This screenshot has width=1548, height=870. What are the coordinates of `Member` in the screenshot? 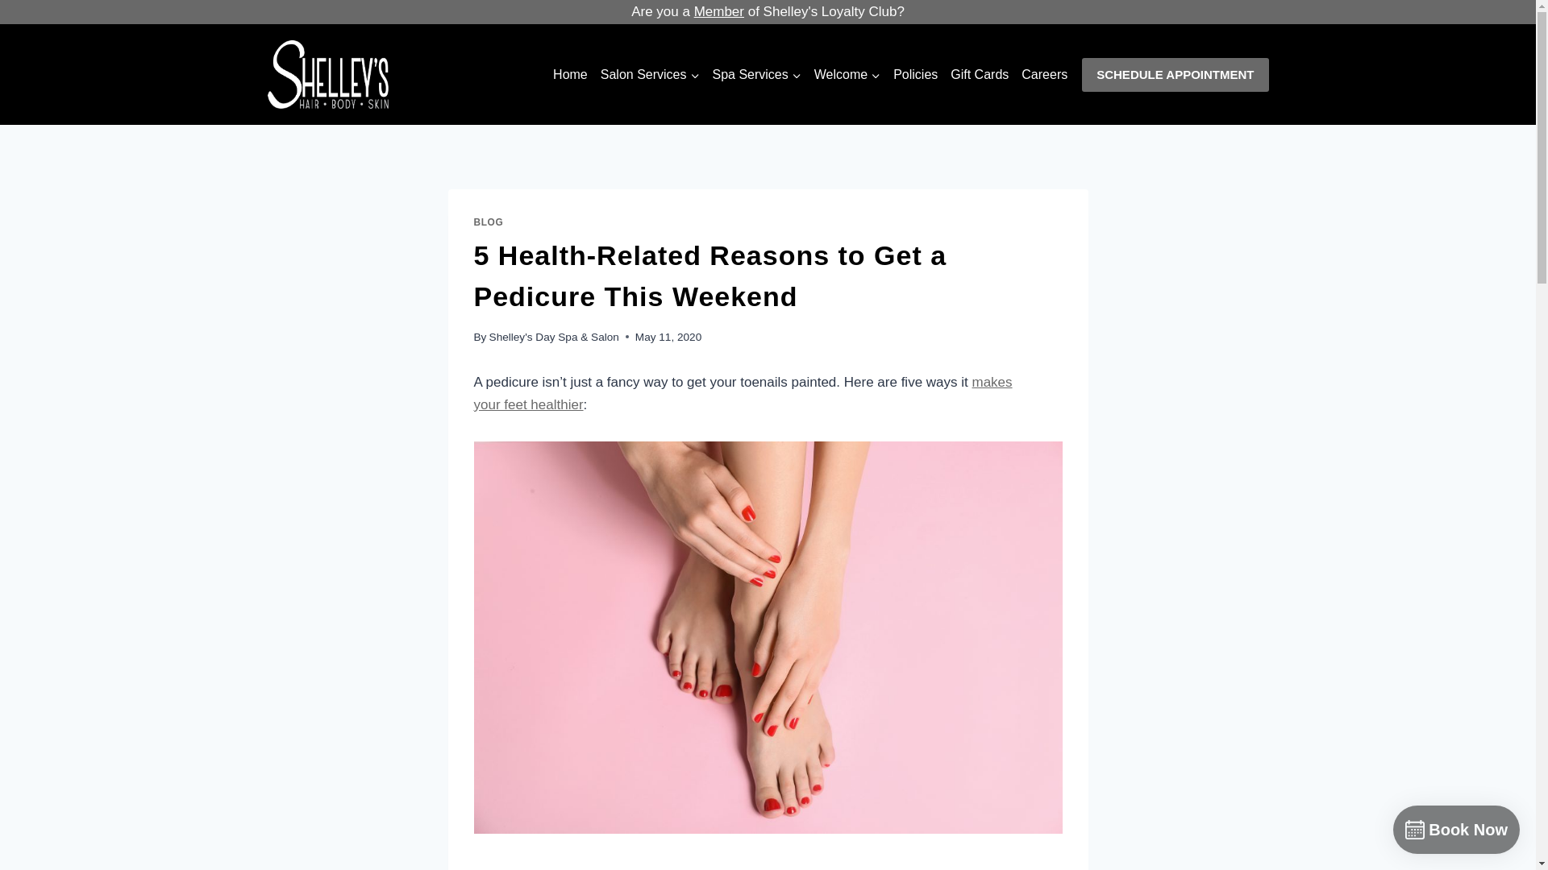 It's located at (719, 11).